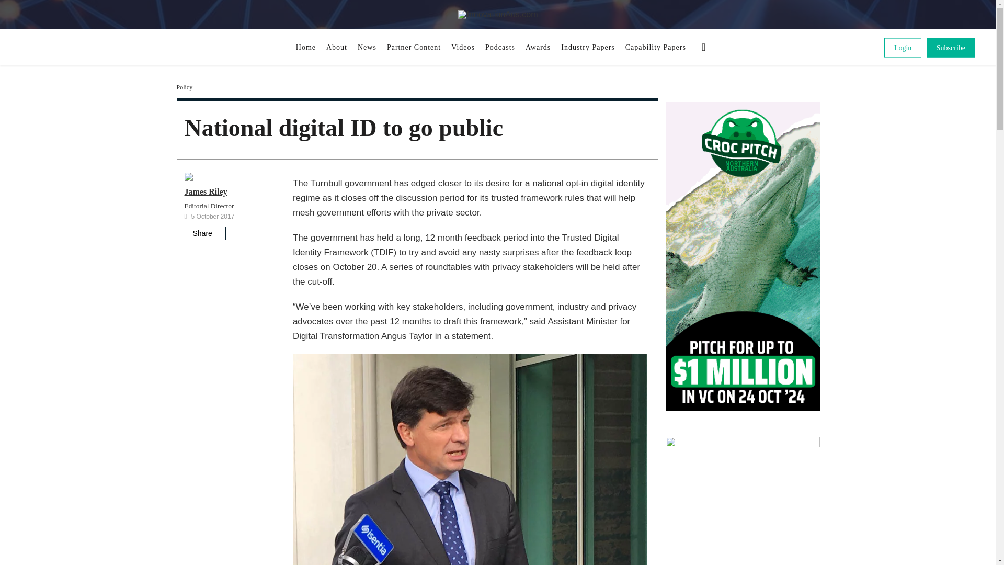  I want to click on Industry Papers, so click(588, 47).